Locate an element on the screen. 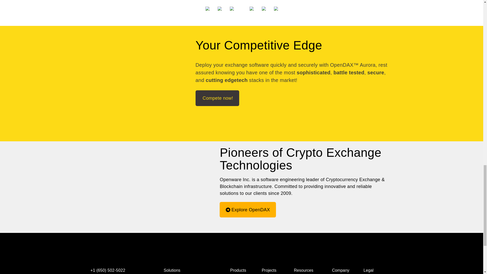 This screenshot has width=487, height=274. Projects is located at coordinates (271, 269).